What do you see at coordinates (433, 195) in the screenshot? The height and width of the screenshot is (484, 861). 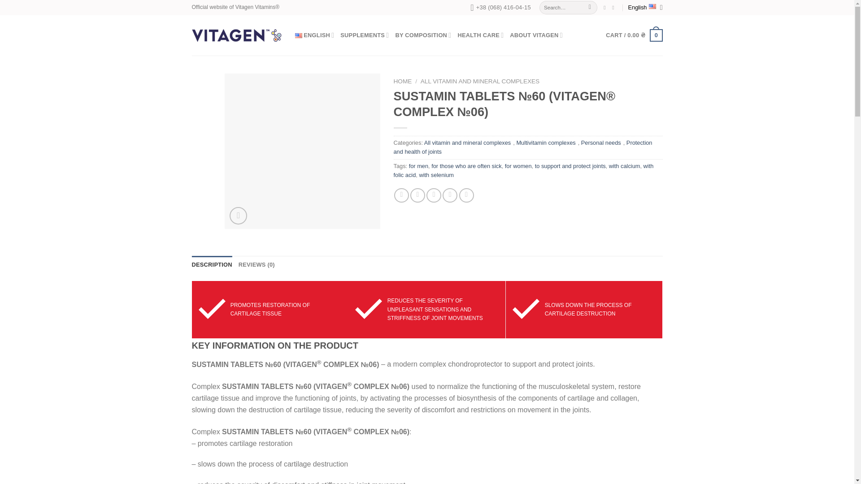 I see `Email to a Friend` at bounding box center [433, 195].